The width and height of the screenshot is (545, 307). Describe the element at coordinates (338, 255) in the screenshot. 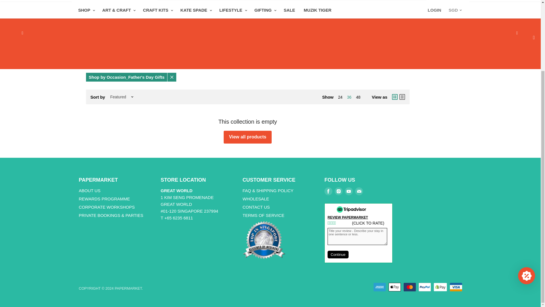

I see `Continue` at that location.